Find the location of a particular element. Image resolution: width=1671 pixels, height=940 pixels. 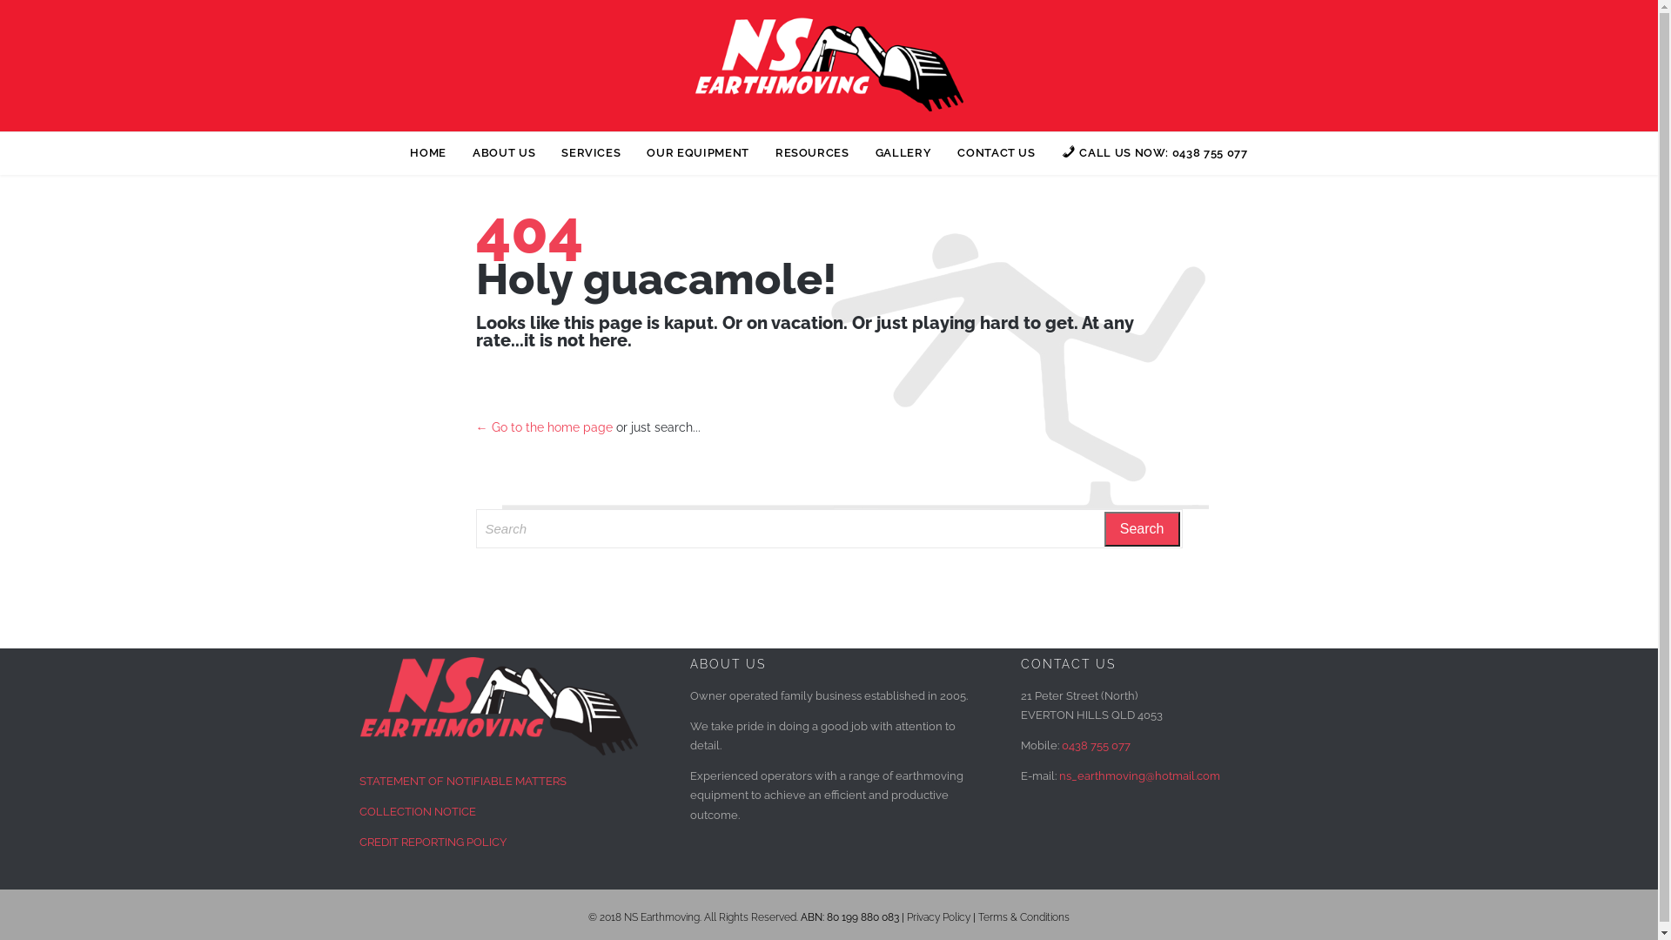

NS Earthmoving is located at coordinates (829, 64).